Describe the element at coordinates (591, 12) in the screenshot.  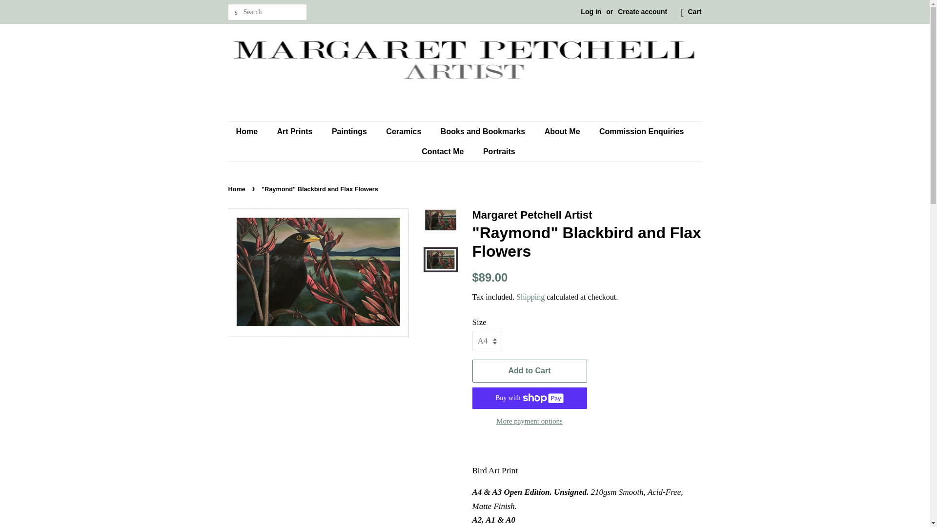
I see `Log in` at that location.